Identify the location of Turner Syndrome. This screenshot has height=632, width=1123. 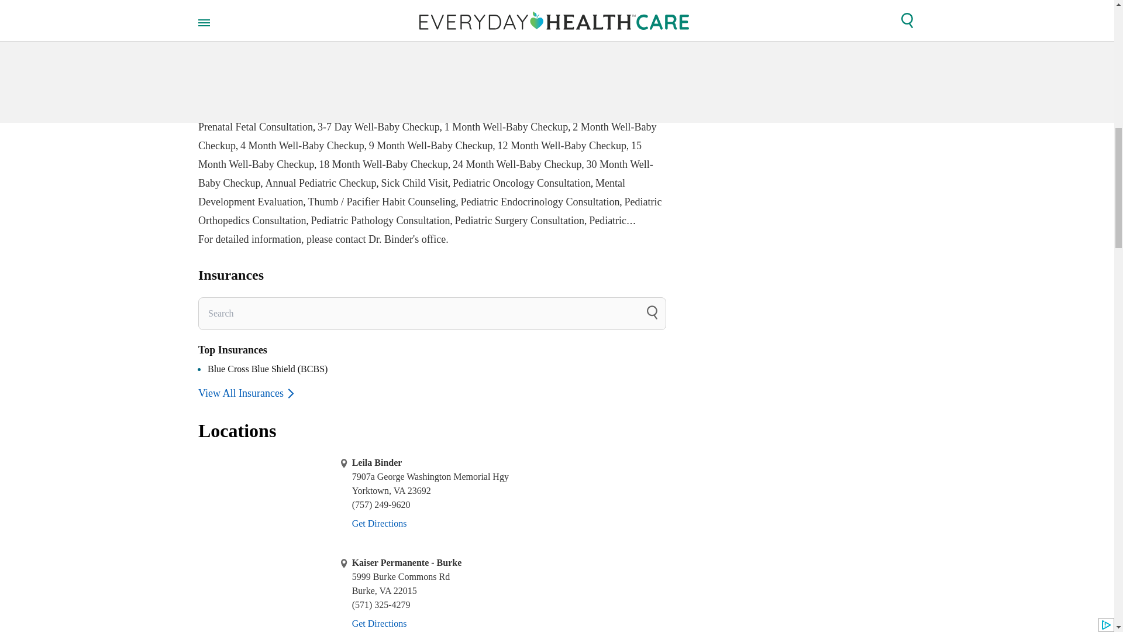
(595, 4).